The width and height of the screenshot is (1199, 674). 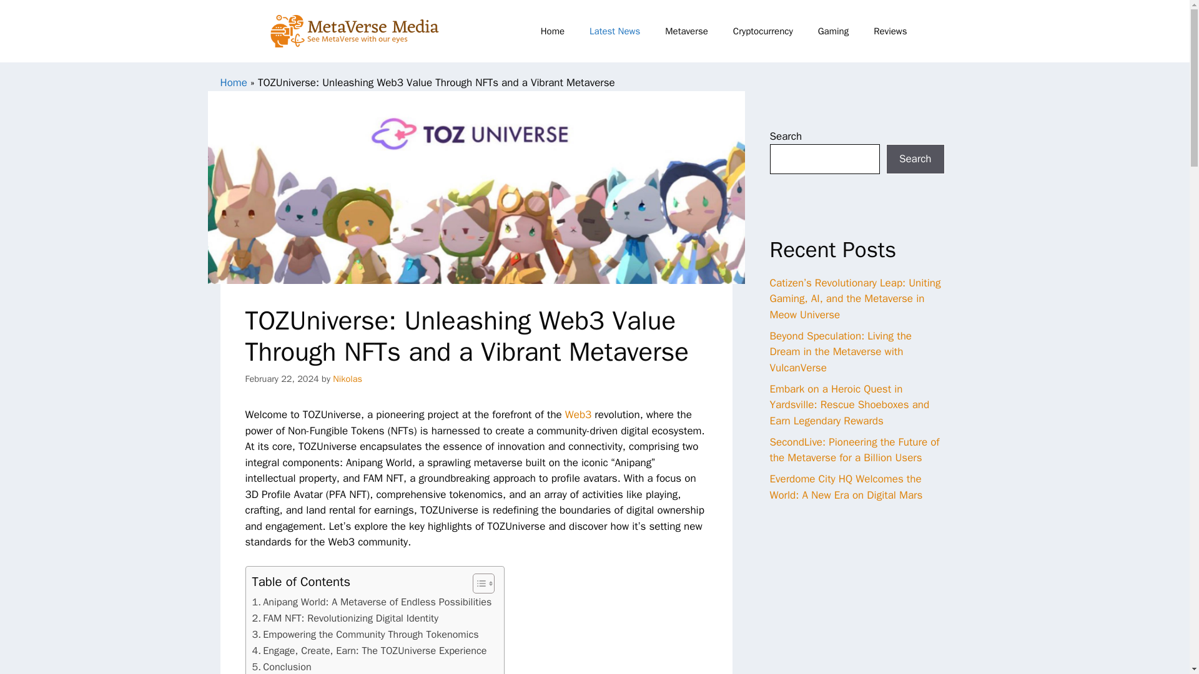 I want to click on Home, so click(x=552, y=31).